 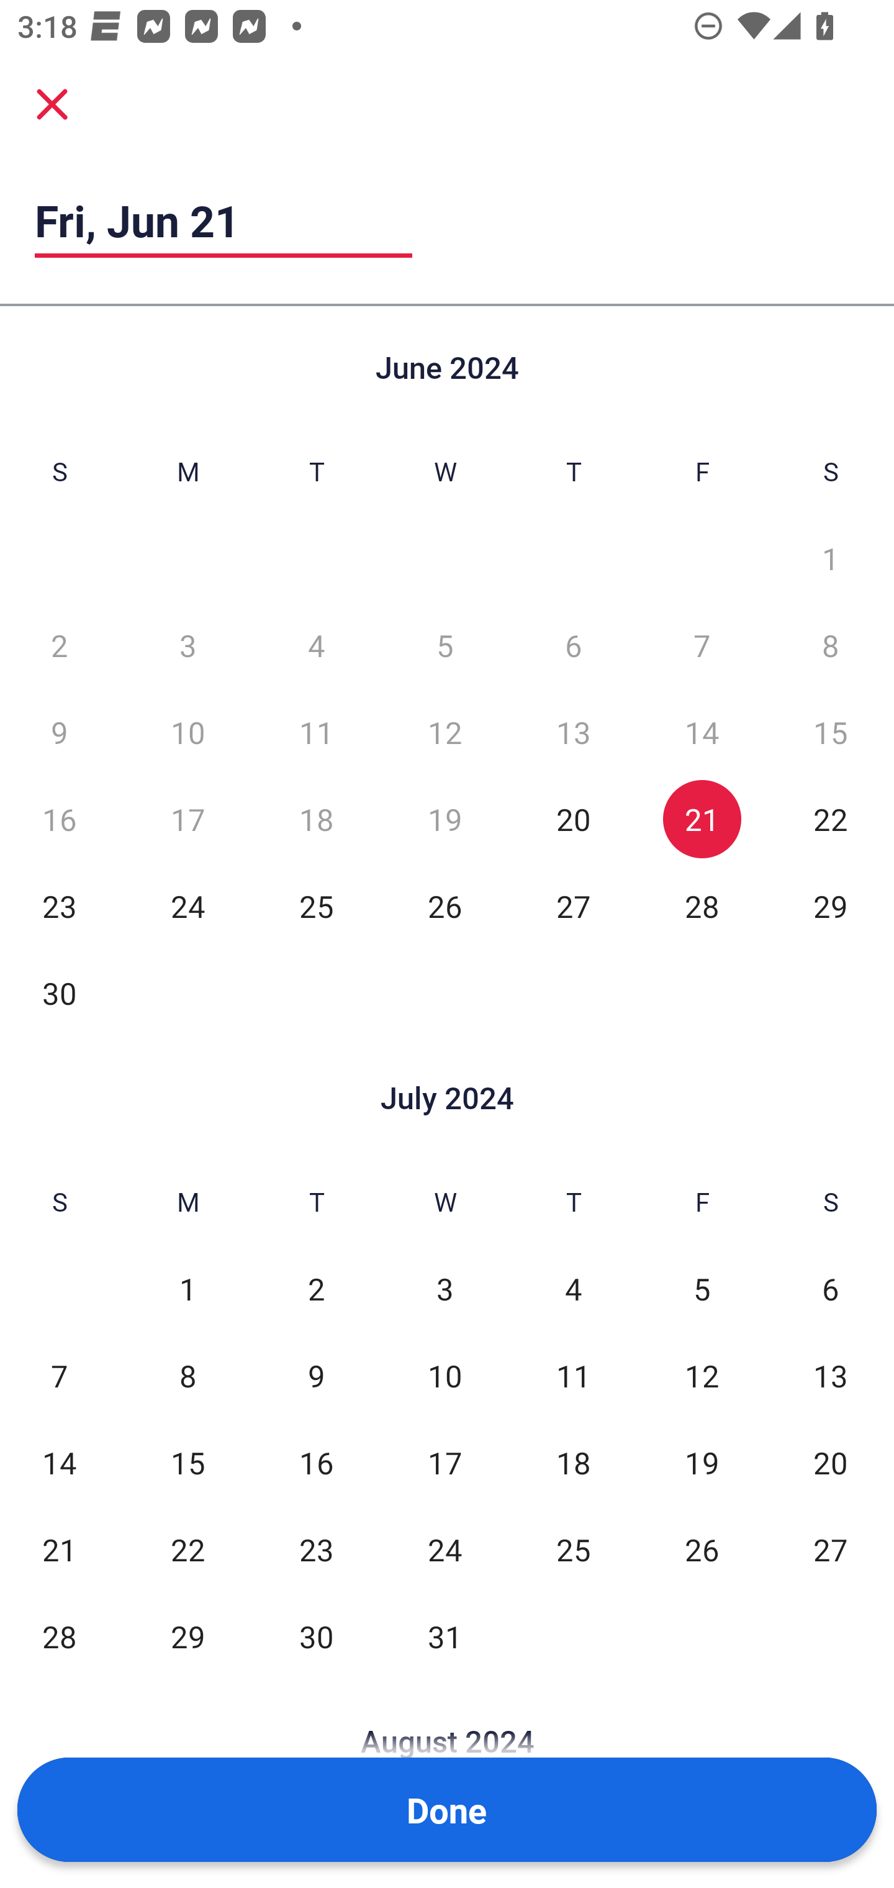 I want to click on 3 Mon, Jun 3, Not Selected, so click(x=187, y=645).